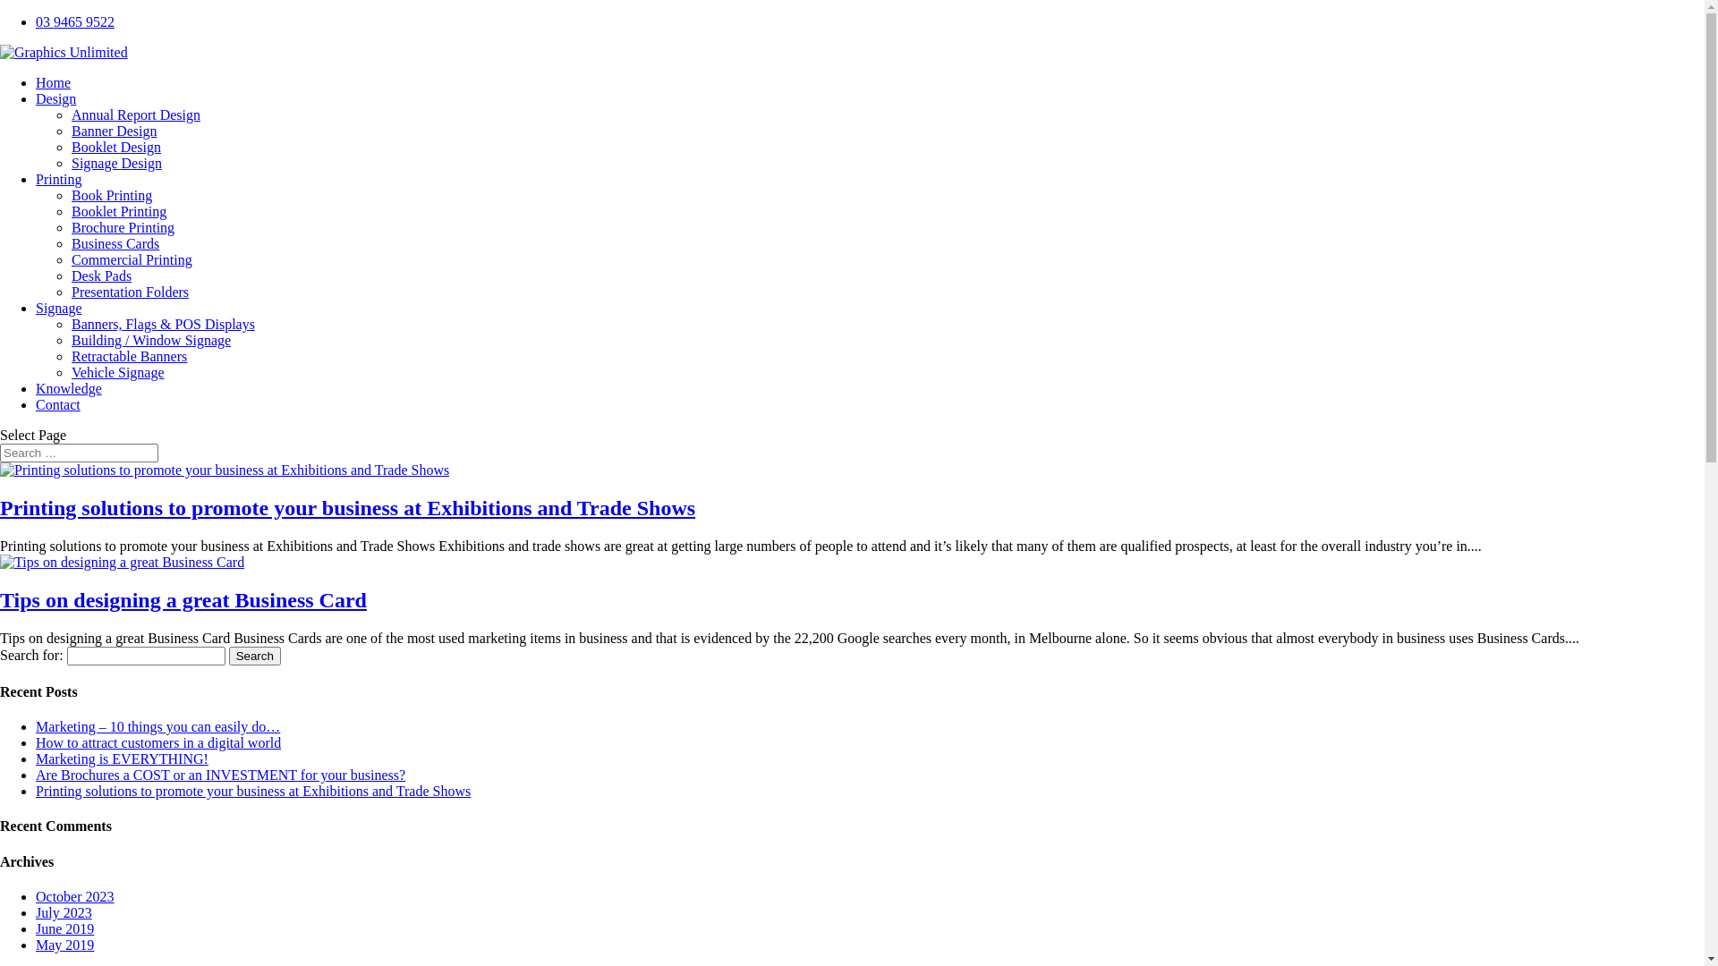 This screenshot has width=1718, height=966. What do you see at coordinates (75, 21) in the screenshot?
I see `03 9465 9522` at bounding box center [75, 21].